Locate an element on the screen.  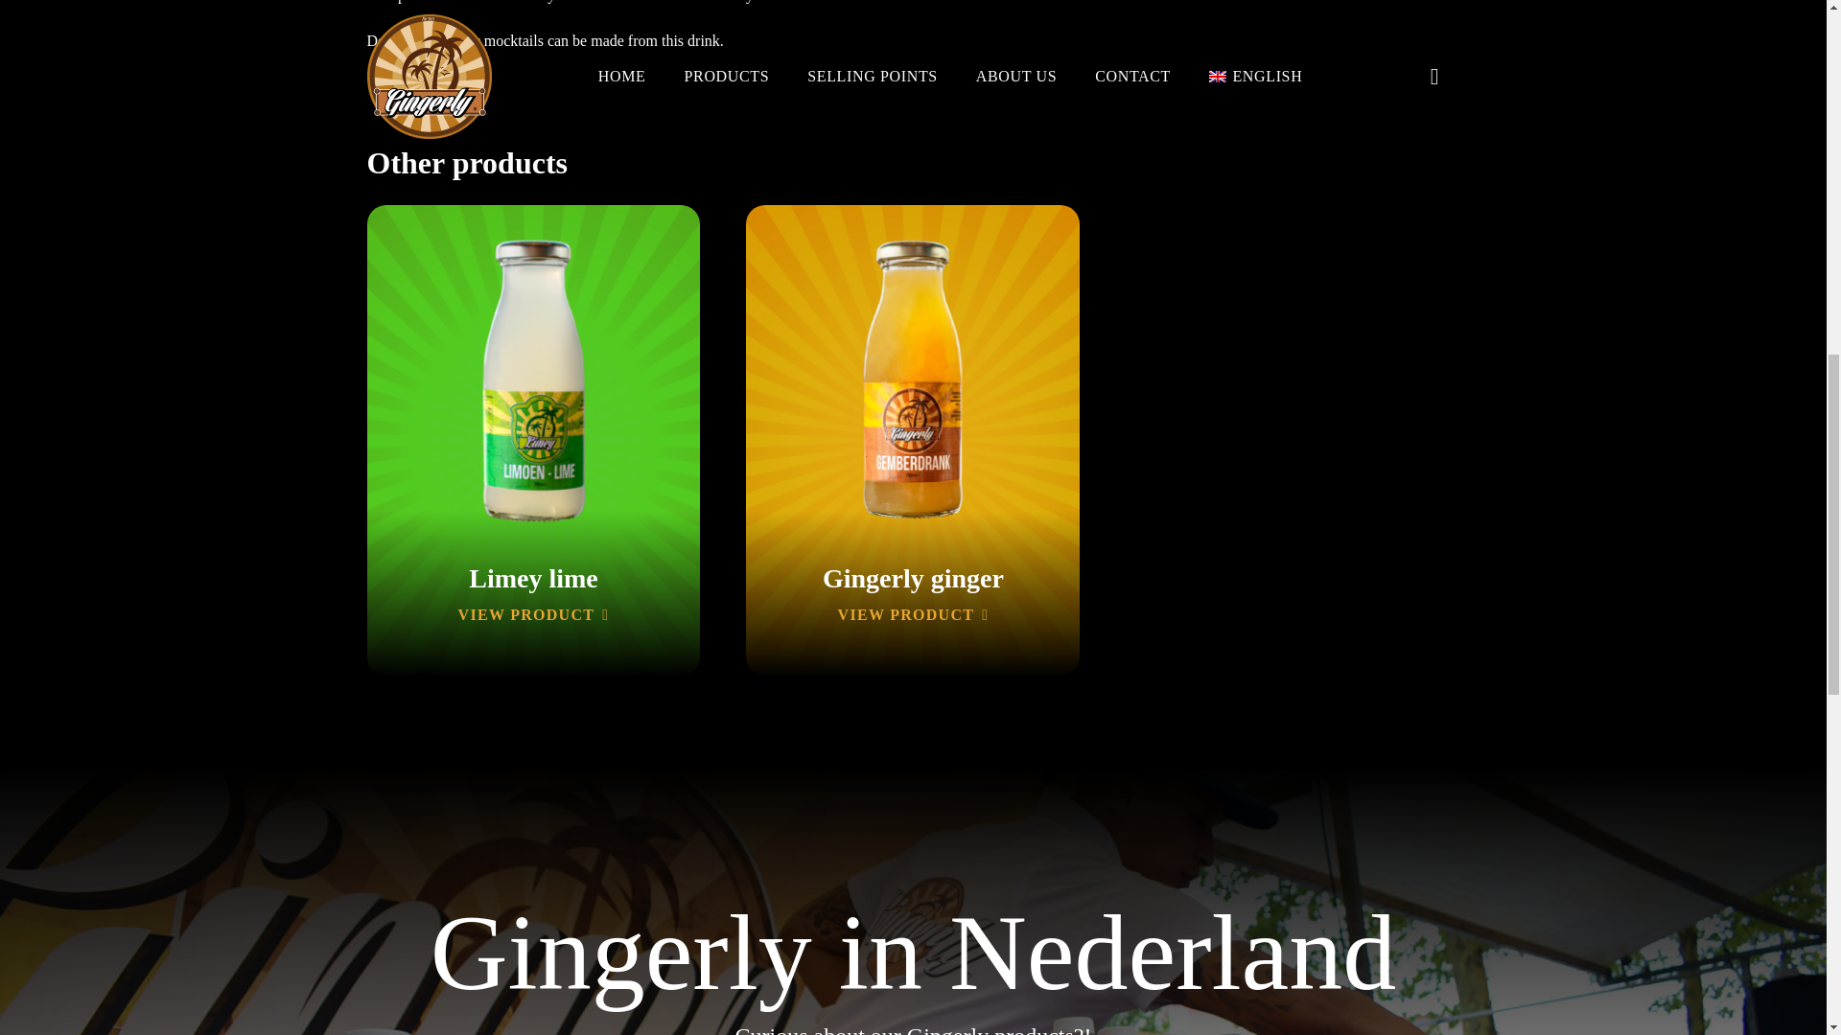
Gingerly ginger is located at coordinates (913, 577).